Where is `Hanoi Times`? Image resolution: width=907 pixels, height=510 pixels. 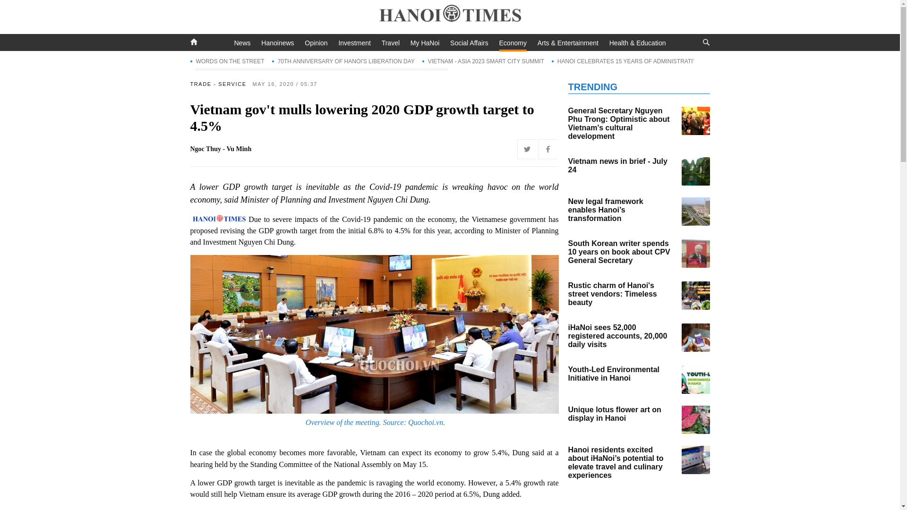 Hanoi Times is located at coordinates (450, 15).